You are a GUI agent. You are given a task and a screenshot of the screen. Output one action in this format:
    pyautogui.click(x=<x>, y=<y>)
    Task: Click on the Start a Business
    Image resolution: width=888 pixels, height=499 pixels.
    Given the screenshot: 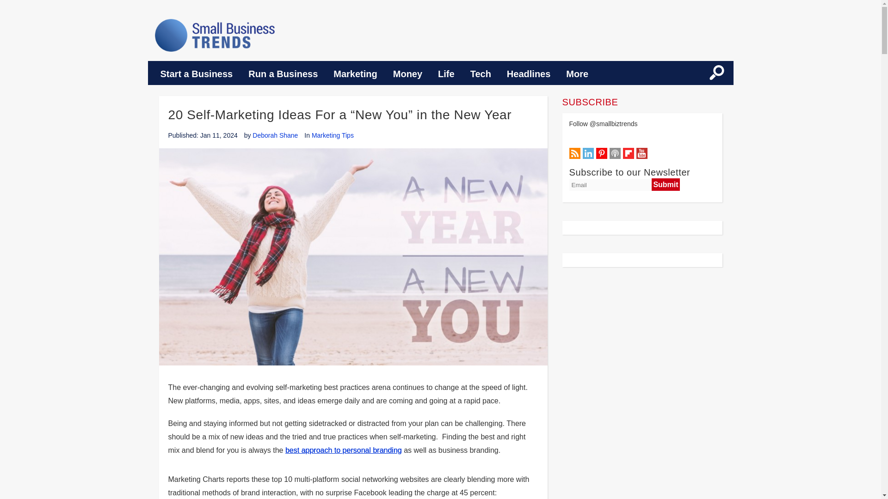 What is the action you would take?
    pyautogui.click(x=197, y=74)
    